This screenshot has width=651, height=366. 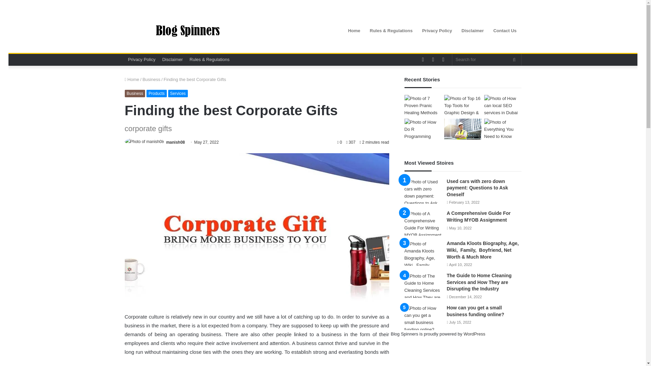 What do you see at coordinates (187, 31) in the screenshot?
I see `Blog Spinners` at bounding box center [187, 31].